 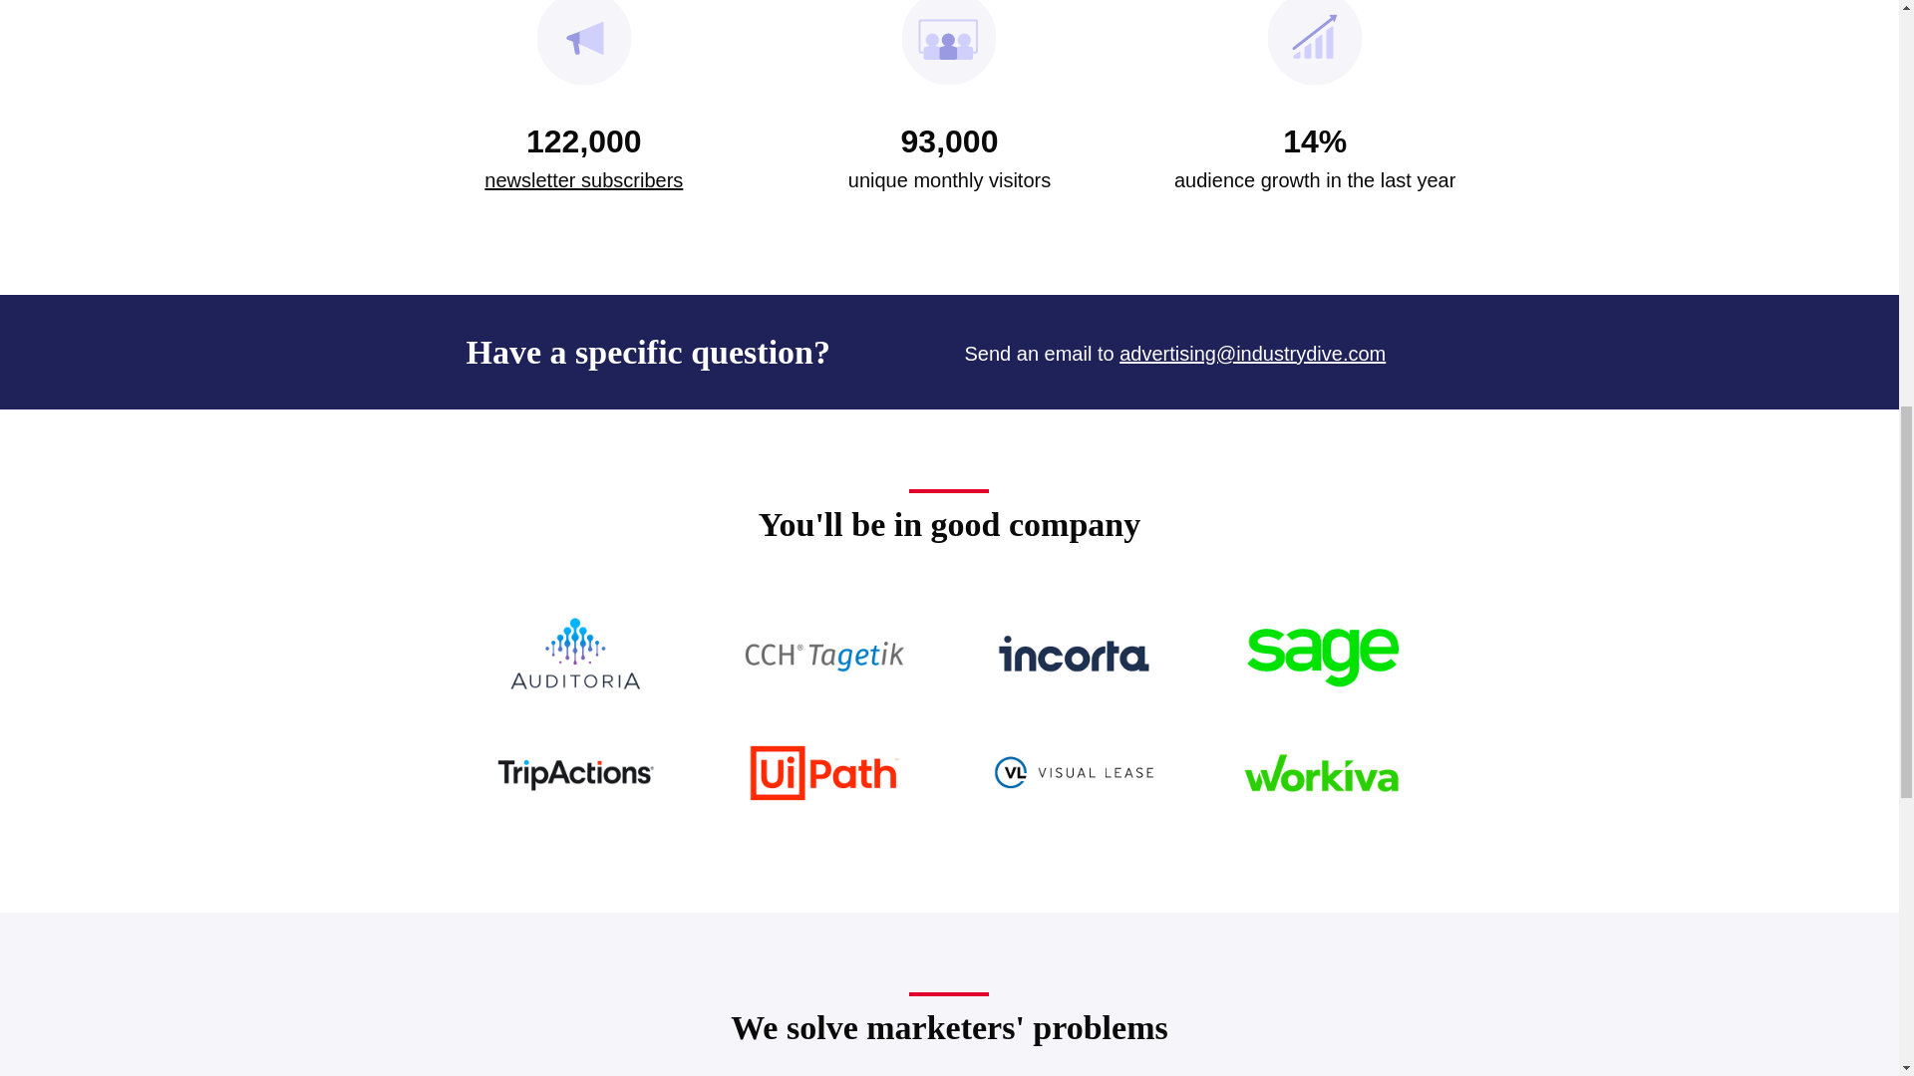 I want to click on TripActions, so click(x=574, y=773).